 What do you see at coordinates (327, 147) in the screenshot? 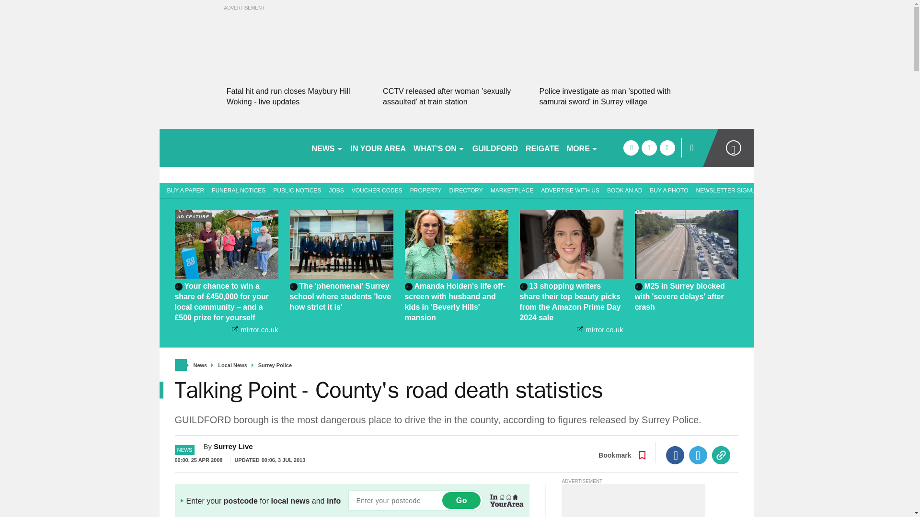
I see `NEWS` at bounding box center [327, 147].